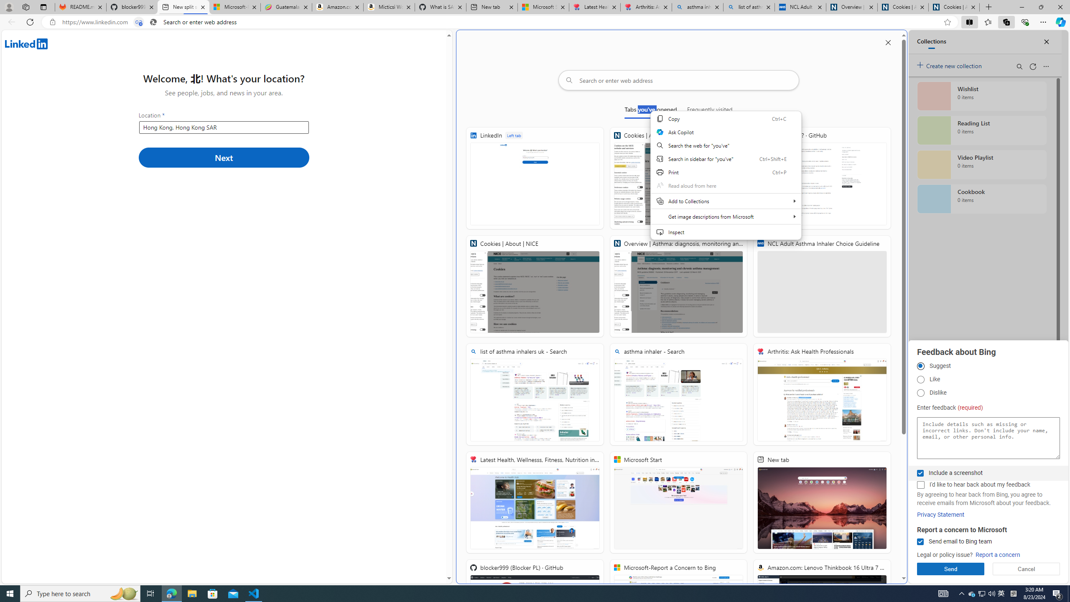 This screenshot has height=602, width=1070. I want to click on Send, so click(950, 569).